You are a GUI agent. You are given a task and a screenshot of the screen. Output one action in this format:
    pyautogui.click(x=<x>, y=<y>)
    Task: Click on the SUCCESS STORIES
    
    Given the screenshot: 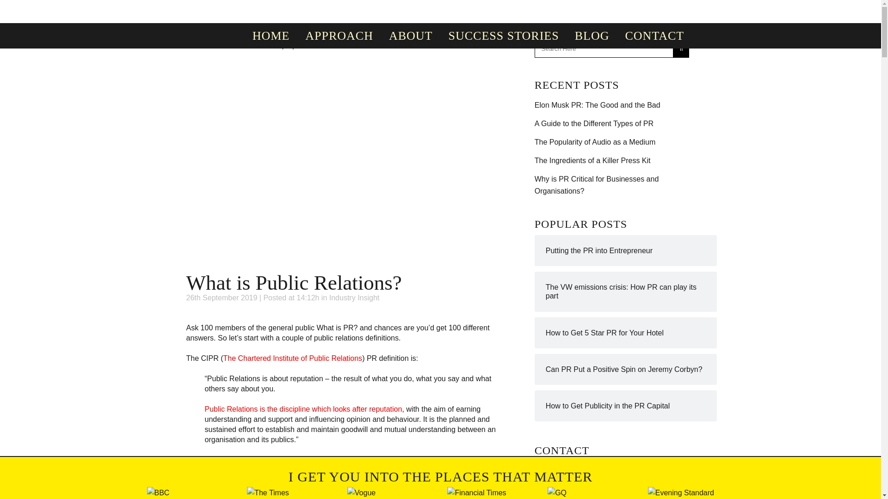 What is the action you would take?
    pyautogui.click(x=503, y=35)
    